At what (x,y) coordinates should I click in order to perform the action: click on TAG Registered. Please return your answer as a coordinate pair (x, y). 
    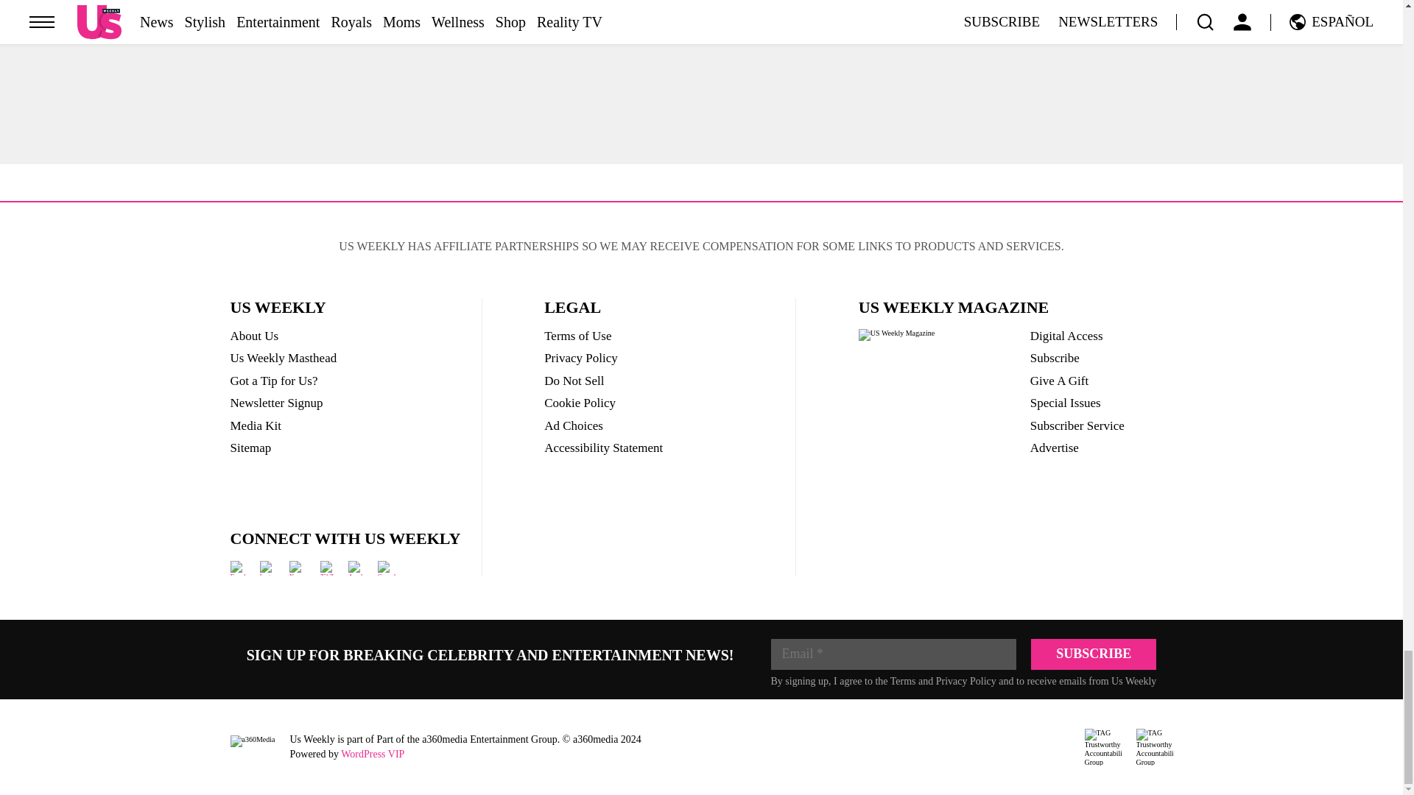
    Looking at the image, I should click on (1102, 747).